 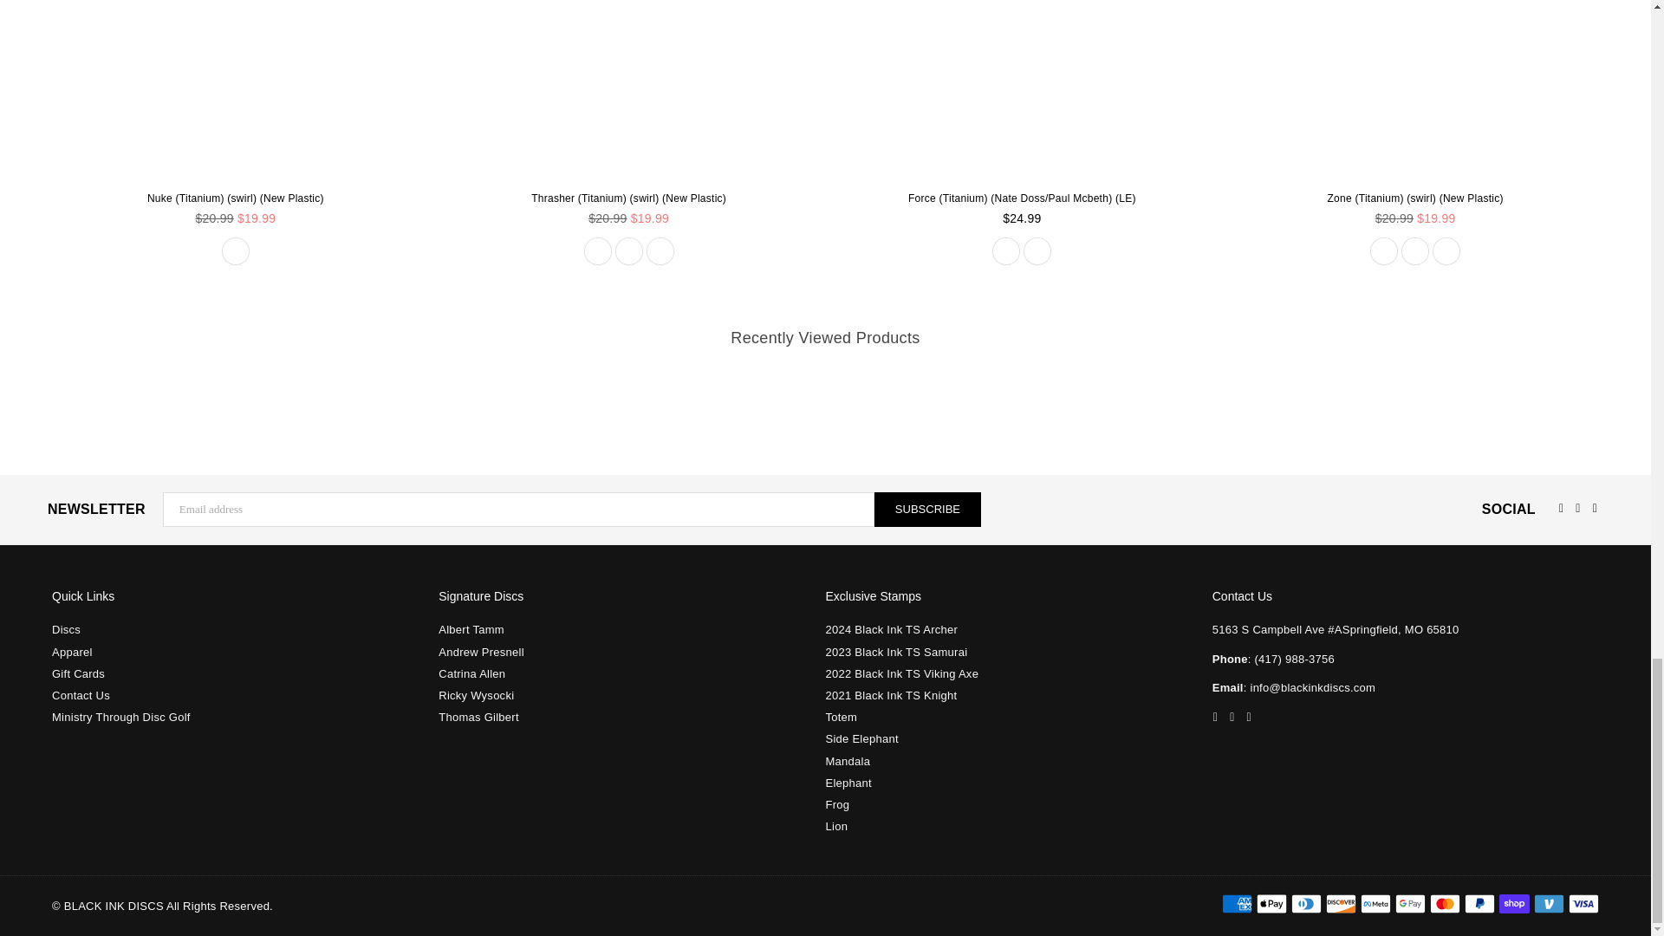 I want to click on Venmo, so click(x=1549, y=904).